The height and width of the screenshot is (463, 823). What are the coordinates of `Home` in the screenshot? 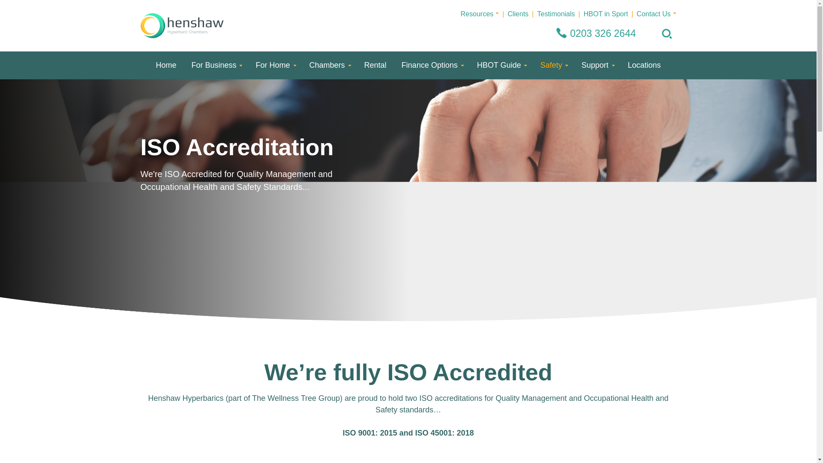 It's located at (165, 65).